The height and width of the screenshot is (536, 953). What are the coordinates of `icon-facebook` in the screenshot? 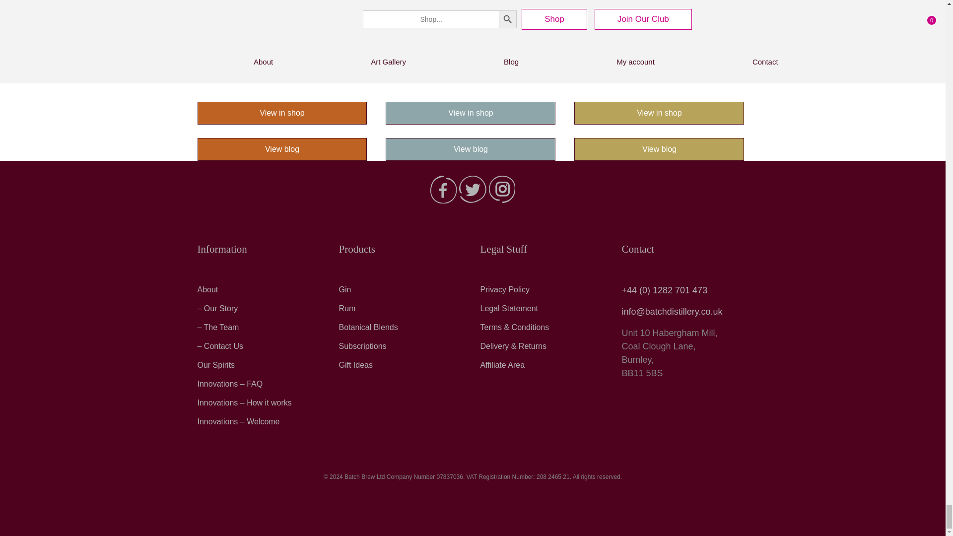 It's located at (443, 190).